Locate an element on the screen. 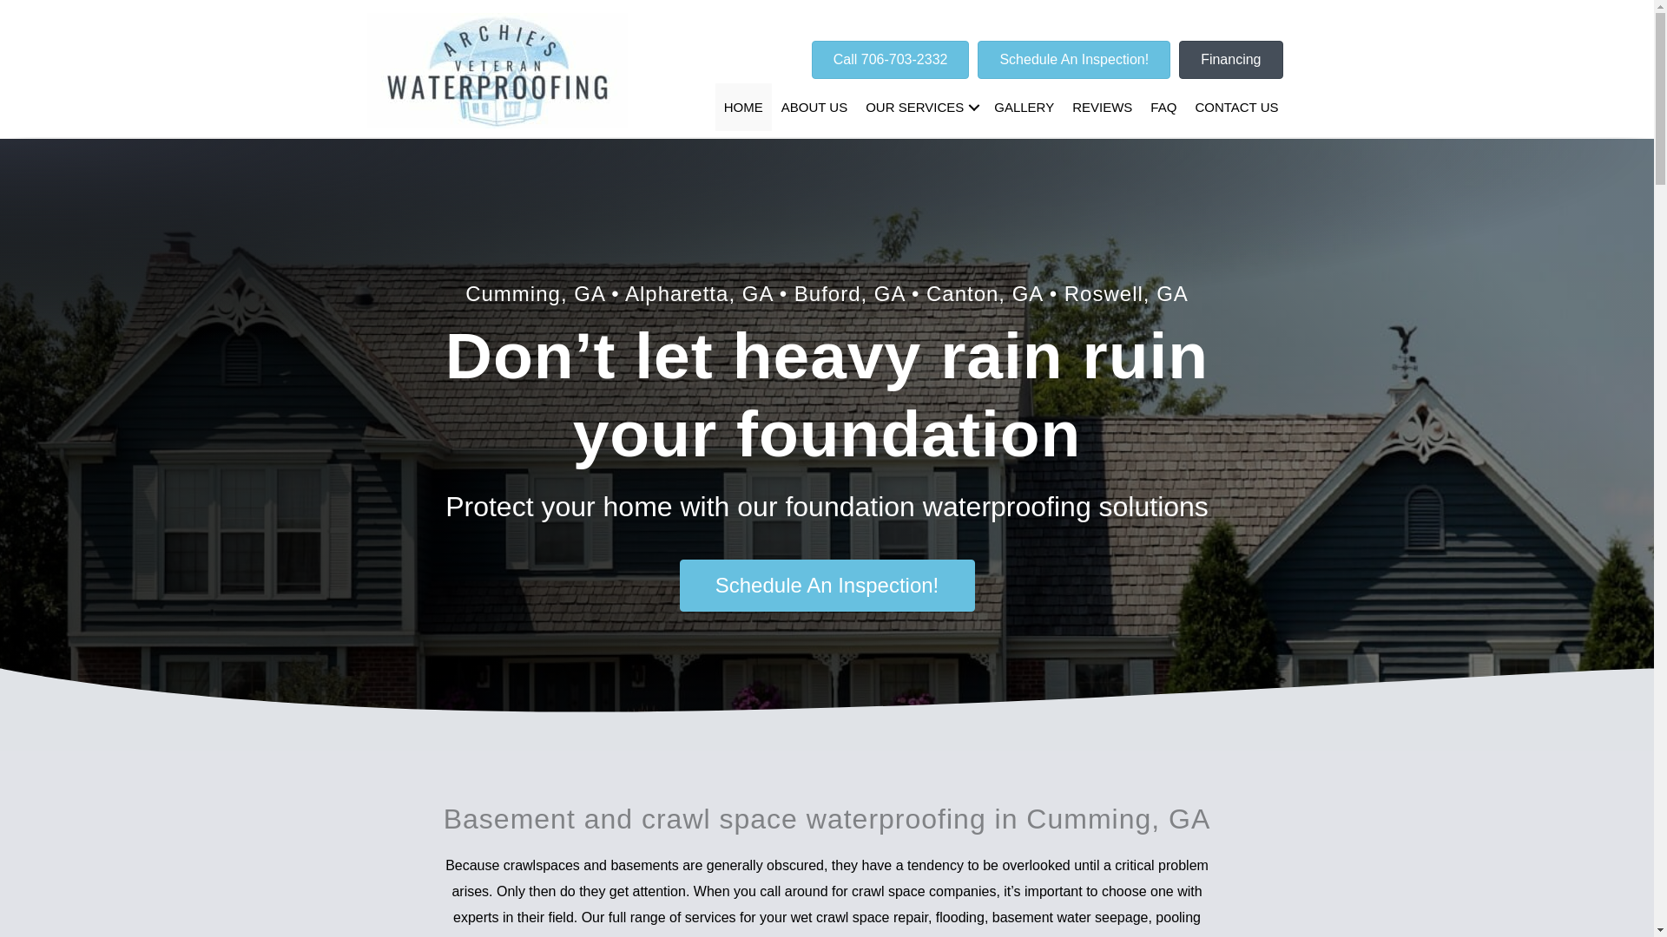  FAQ is located at coordinates (1163, 108).